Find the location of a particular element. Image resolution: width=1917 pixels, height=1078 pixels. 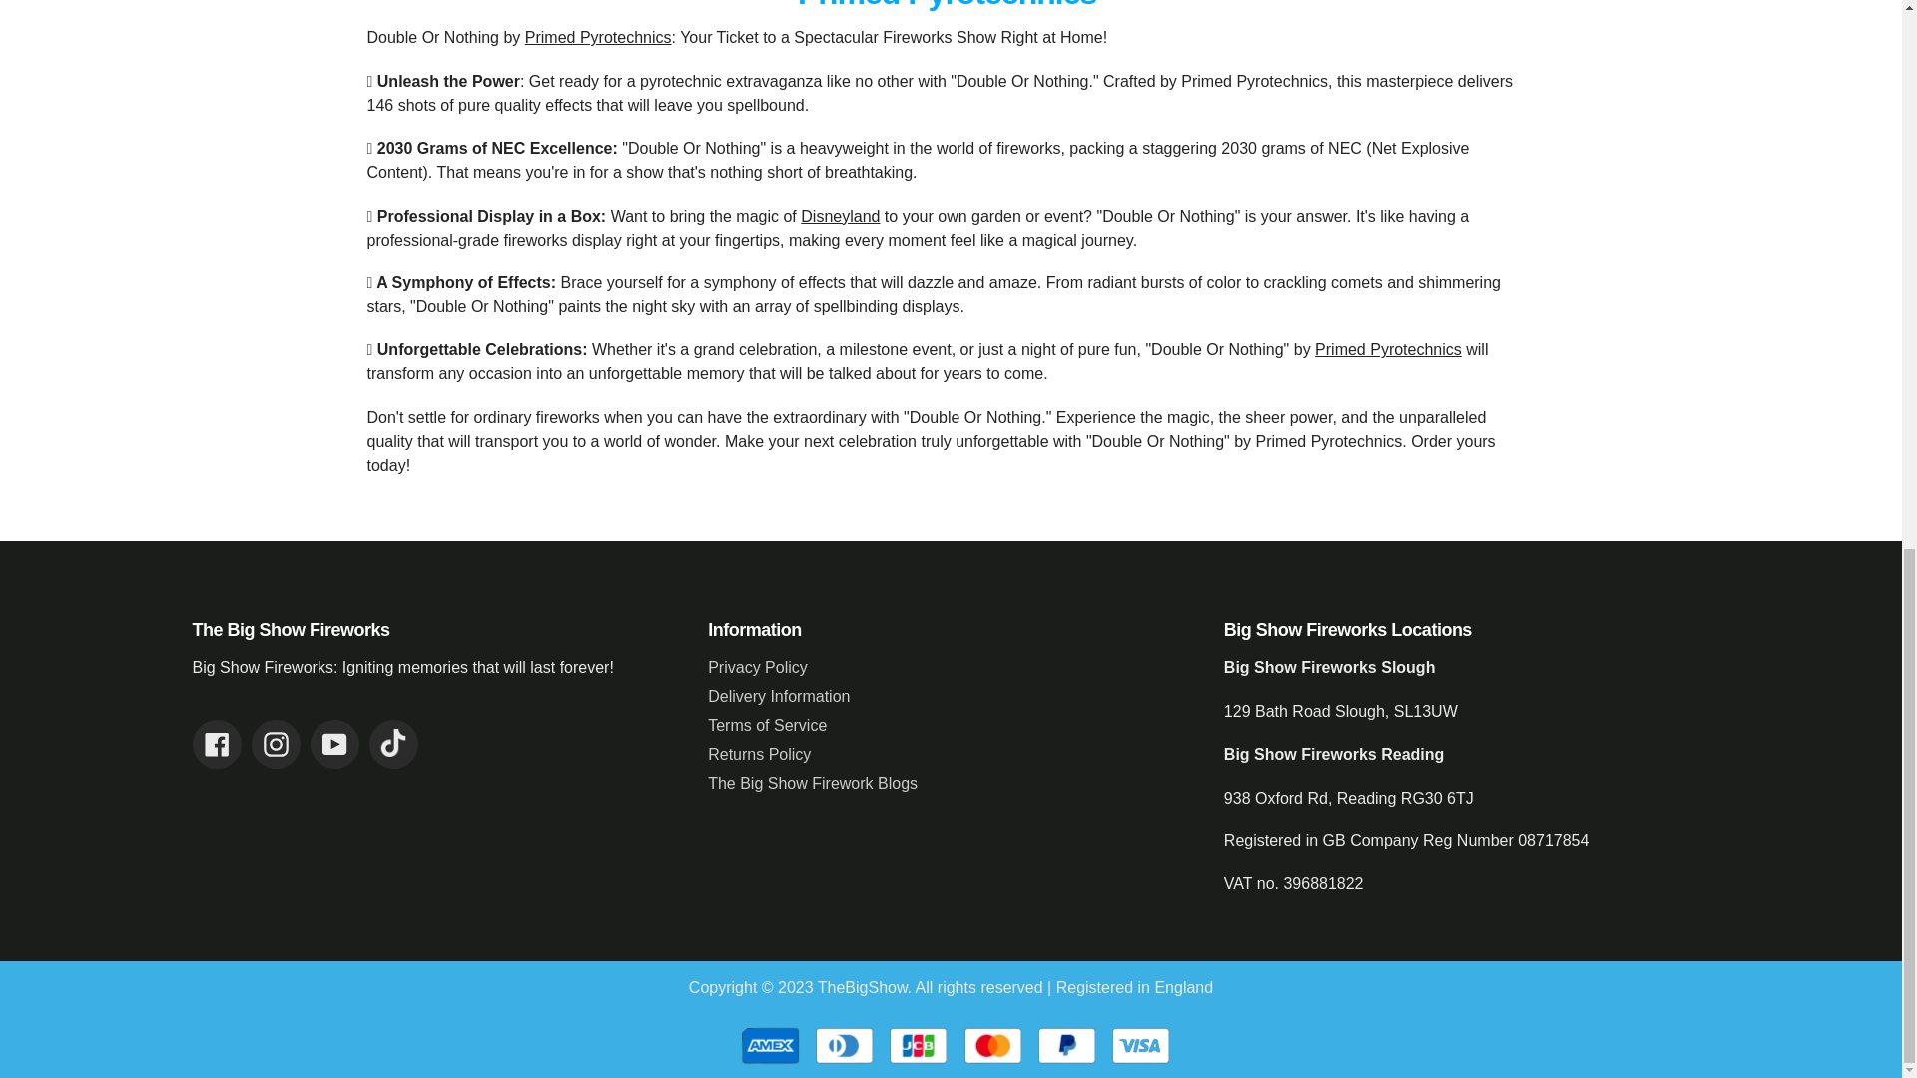

Primed Pyrotechnics is located at coordinates (599, 38).